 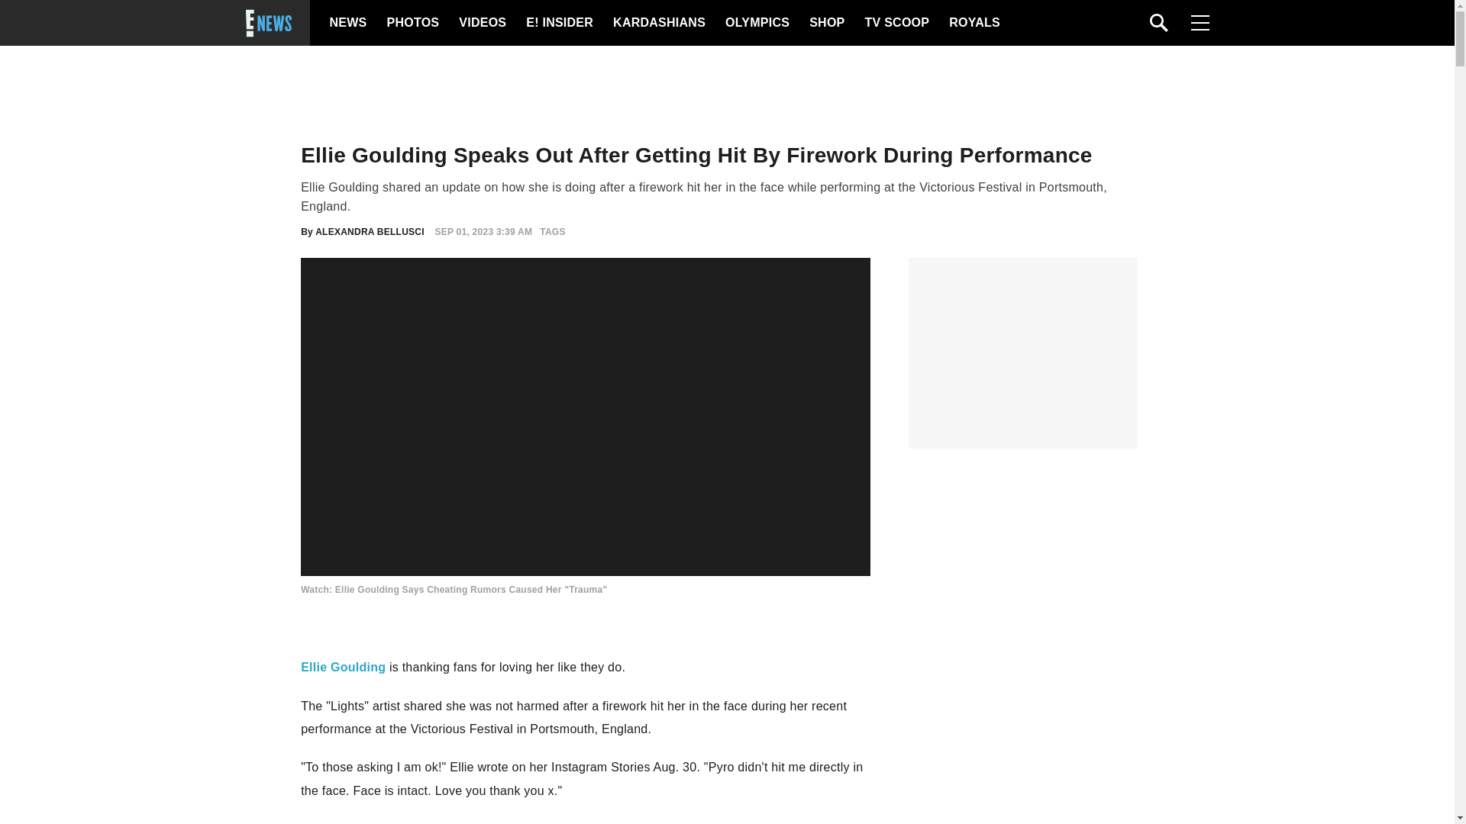 What do you see at coordinates (481, 23) in the screenshot?
I see `VIDEOS` at bounding box center [481, 23].